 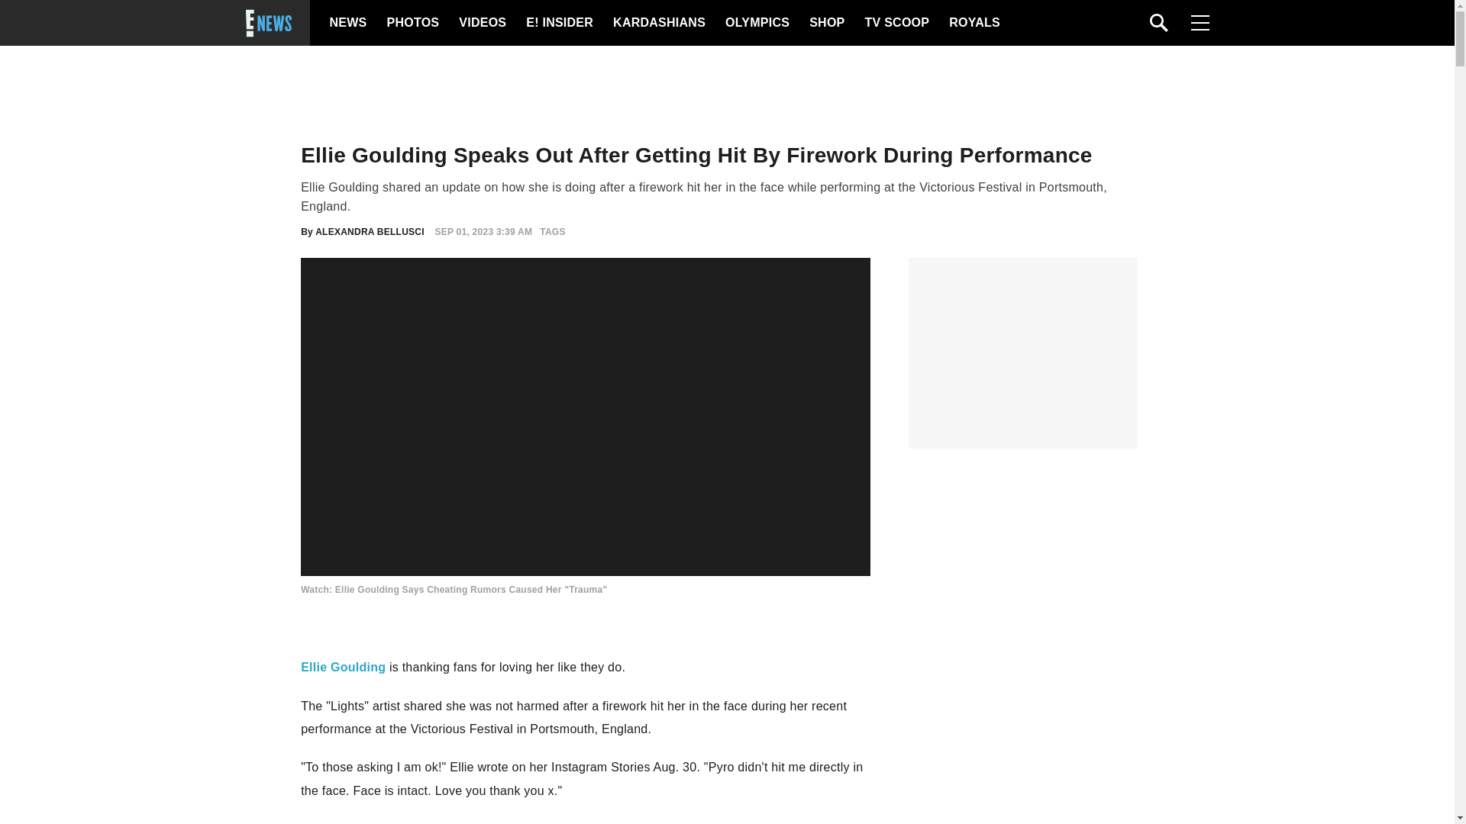 What do you see at coordinates (481, 23) in the screenshot?
I see `VIDEOS` at bounding box center [481, 23].